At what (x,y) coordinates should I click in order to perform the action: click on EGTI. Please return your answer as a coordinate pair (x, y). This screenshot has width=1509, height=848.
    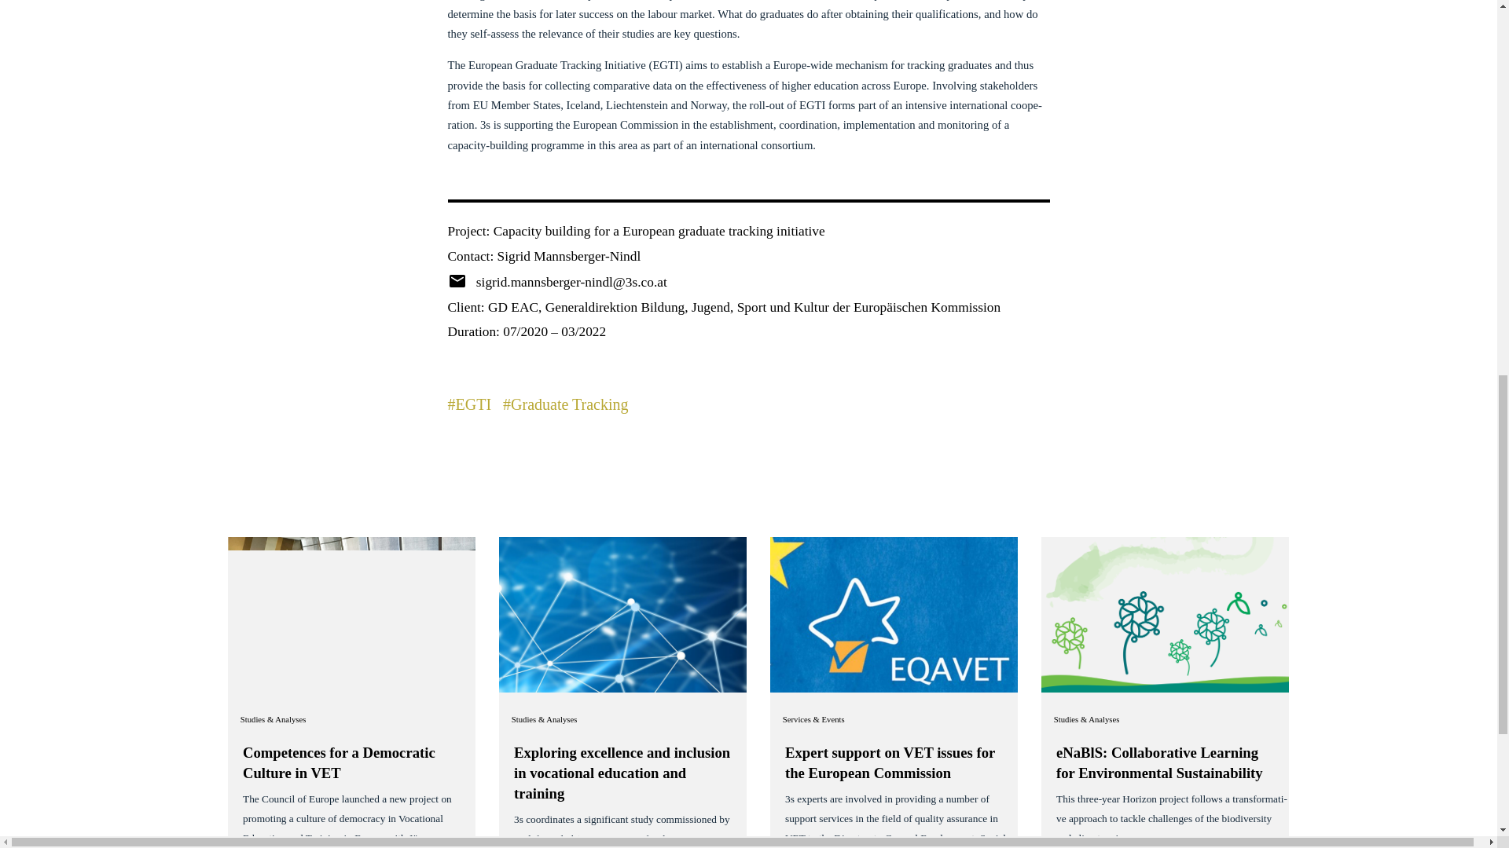
    Looking at the image, I should click on (473, 404).